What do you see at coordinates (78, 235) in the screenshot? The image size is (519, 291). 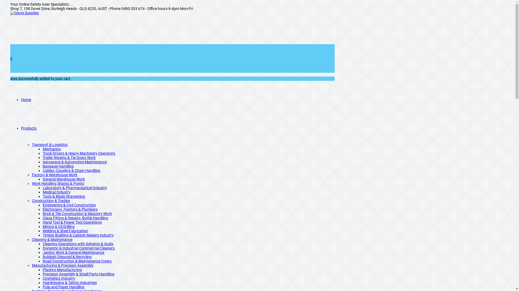 I see `Timber Building & Cabinet Makers Industry` at bounding box center [78, 235].